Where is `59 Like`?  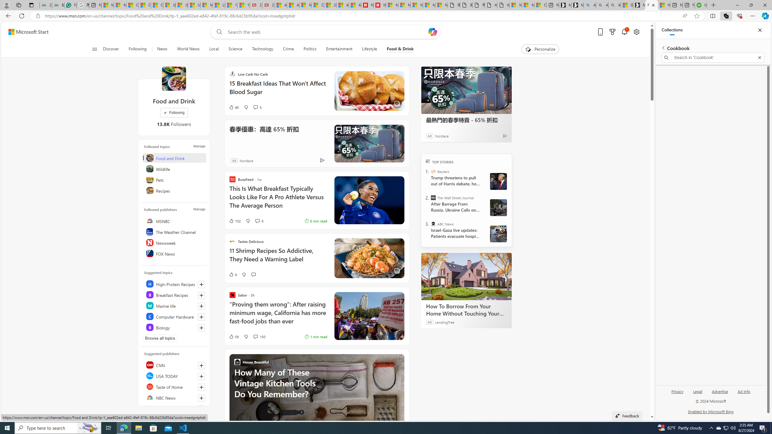 59 Like is located at coordinates (233, 336).